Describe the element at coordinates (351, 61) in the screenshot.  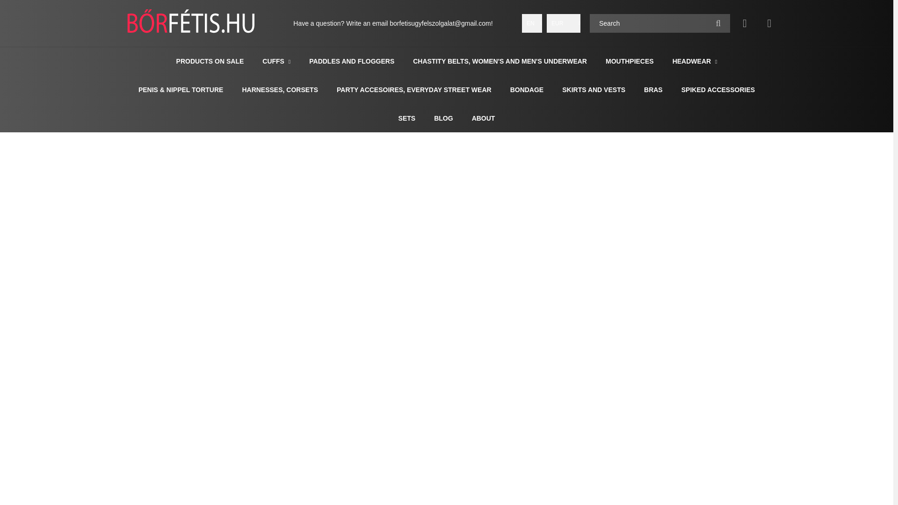
I see `PADDLES AND FLOGGERS` at that location.